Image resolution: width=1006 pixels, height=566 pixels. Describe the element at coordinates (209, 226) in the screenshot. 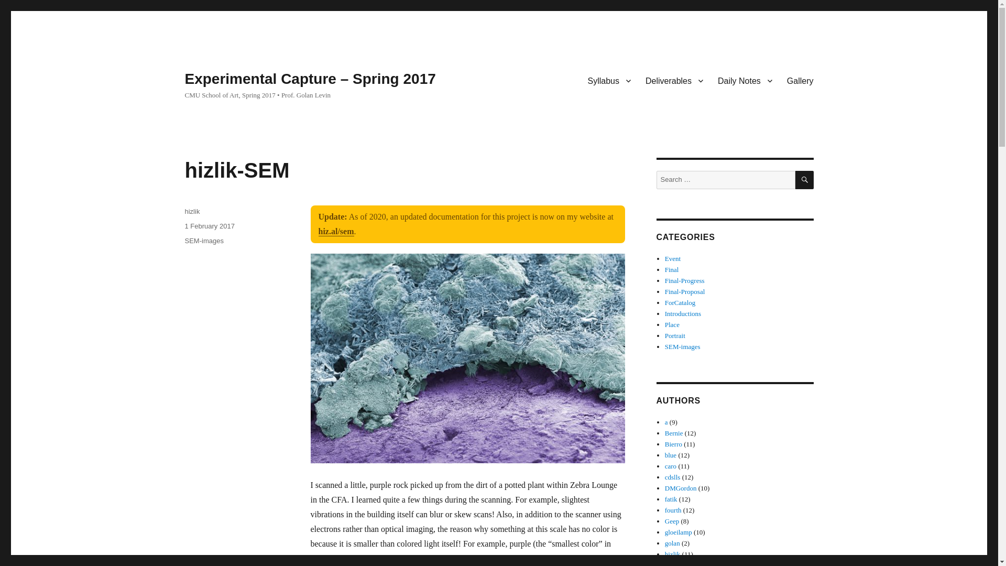

I see `1 February 2017` at that location.